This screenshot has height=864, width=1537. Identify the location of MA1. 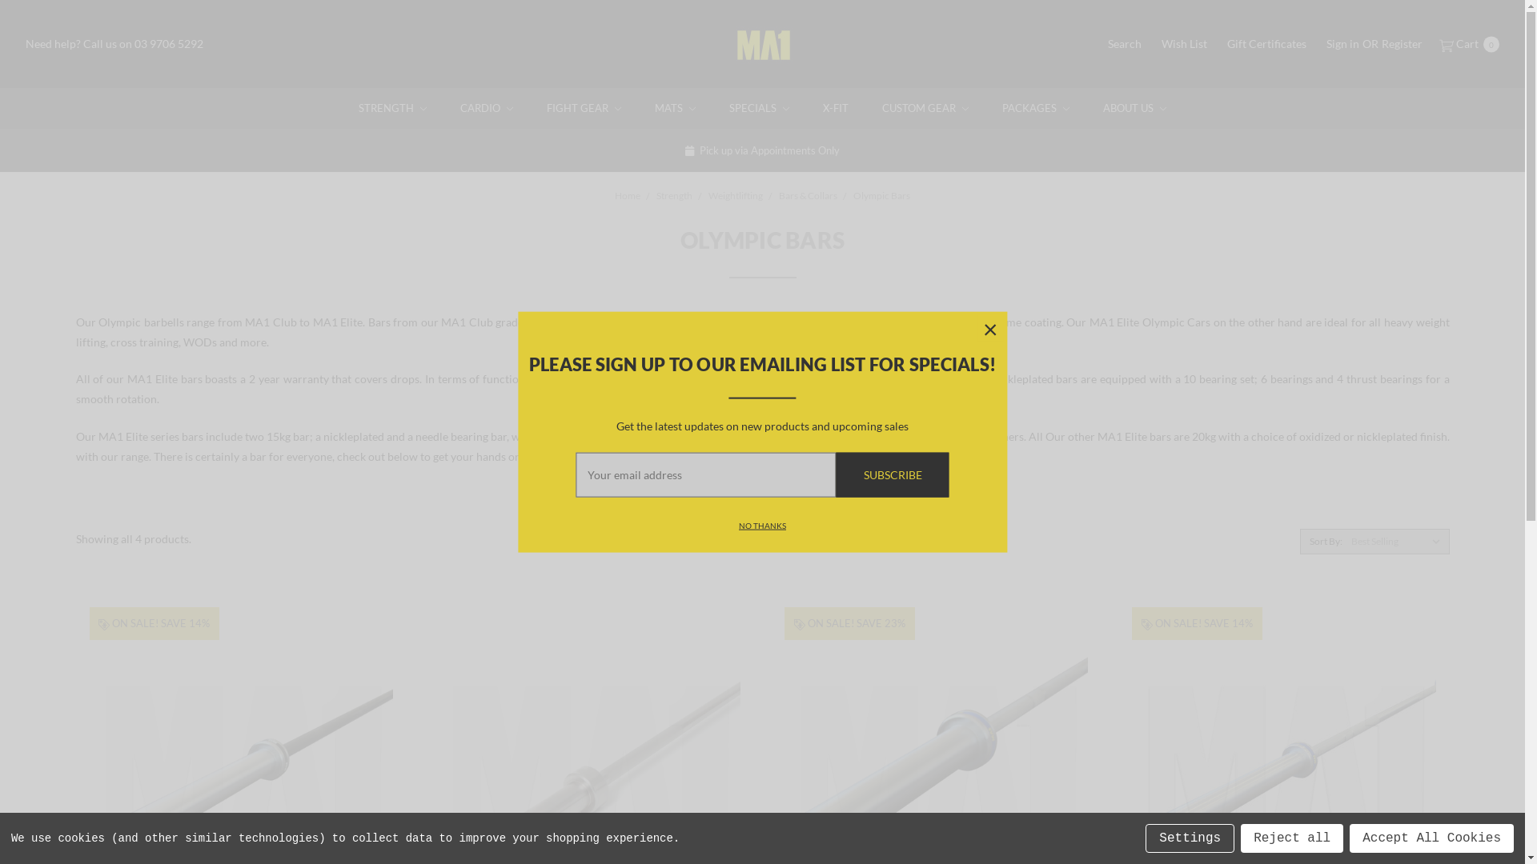
(762, 46).